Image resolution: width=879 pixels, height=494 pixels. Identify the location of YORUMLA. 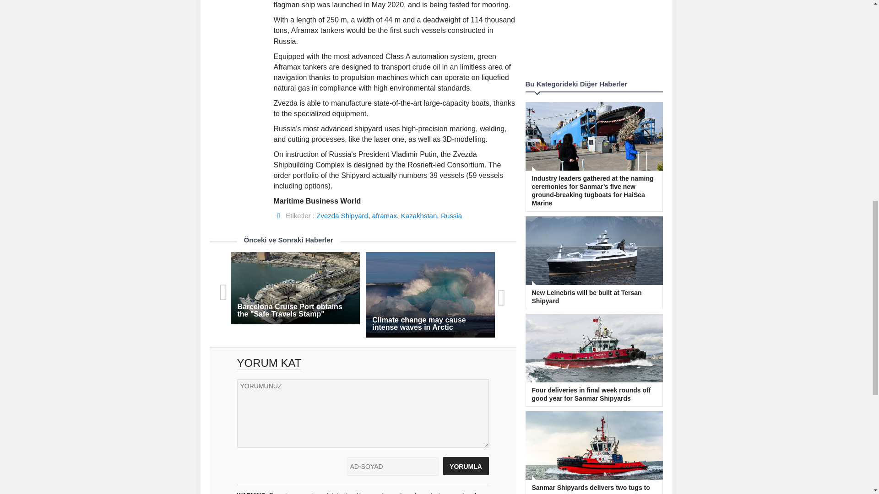
(466, 466).